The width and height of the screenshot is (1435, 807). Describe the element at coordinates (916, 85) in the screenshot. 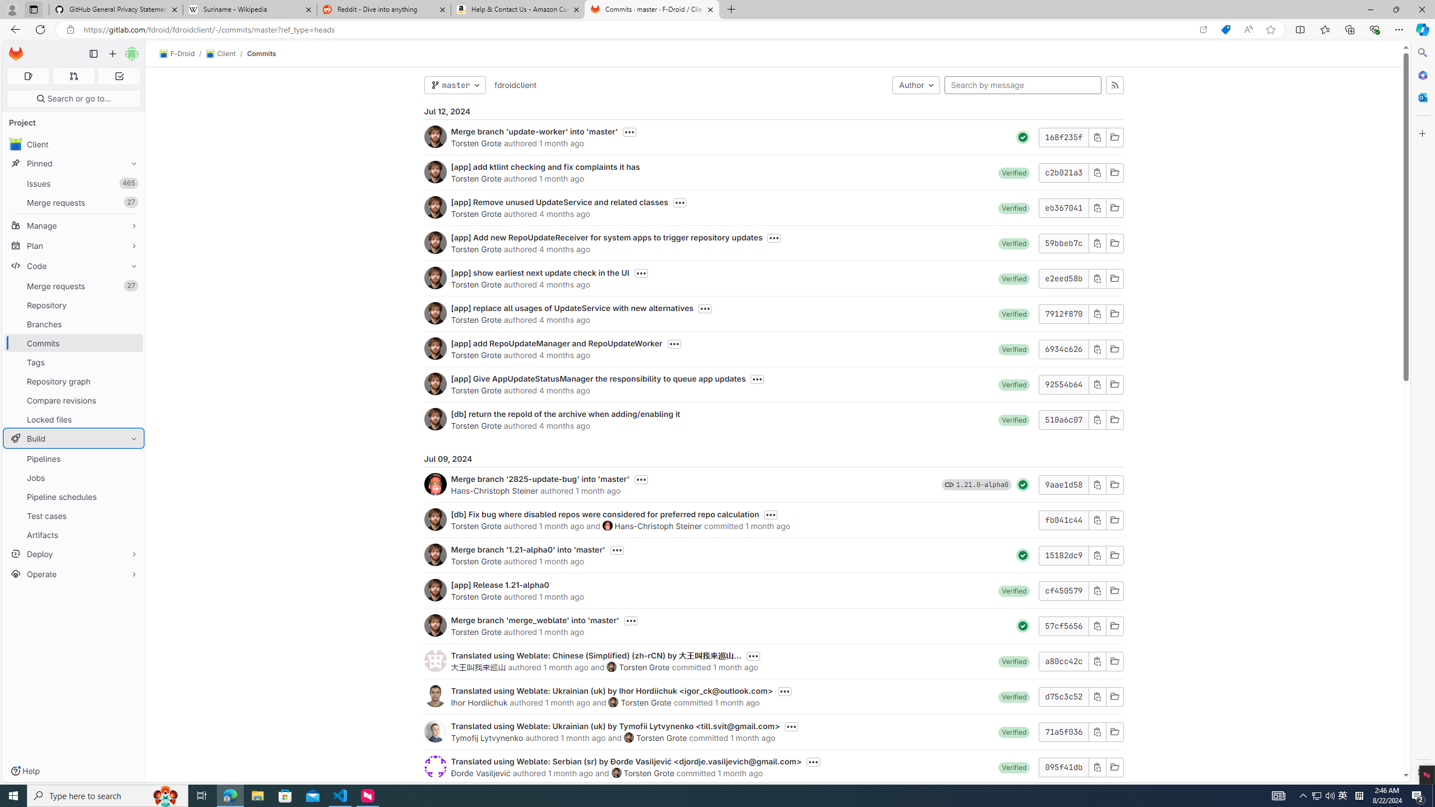

I see `Author` at that location.